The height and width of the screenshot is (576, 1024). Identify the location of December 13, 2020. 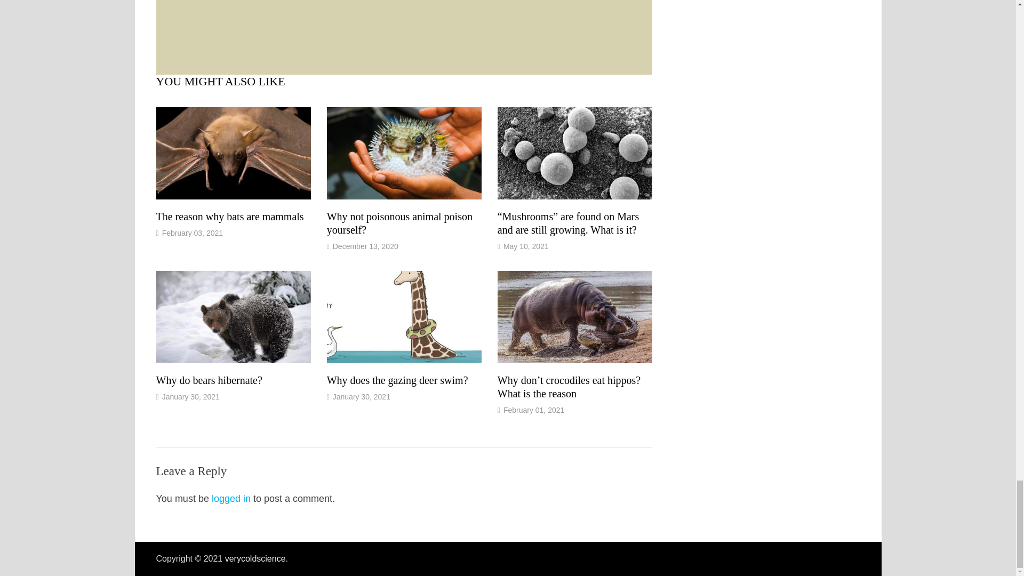
(365, 246).